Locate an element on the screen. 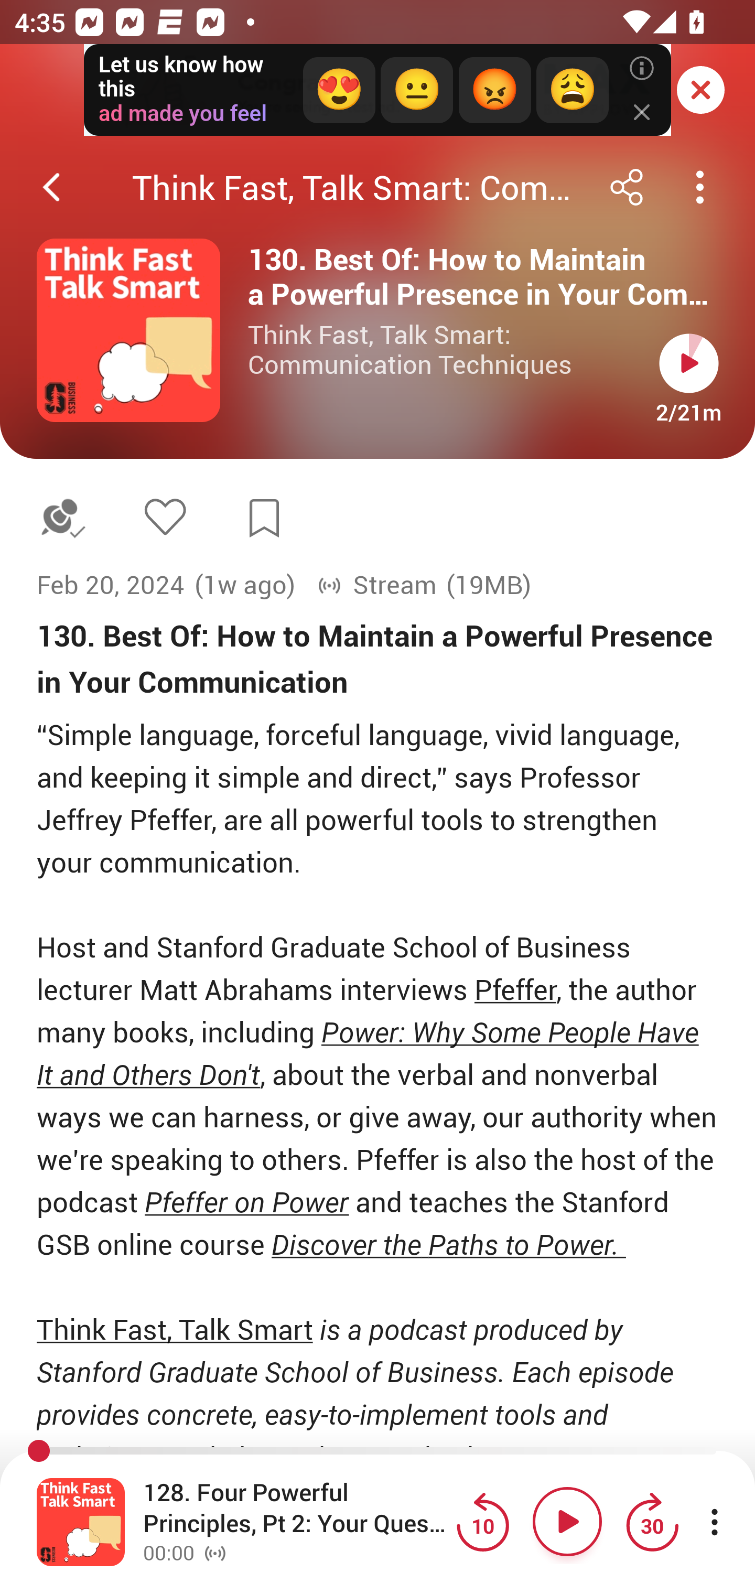 The height and width of the screenshot is (1594, 755). More player controls is located at coordinates (714, 1522).